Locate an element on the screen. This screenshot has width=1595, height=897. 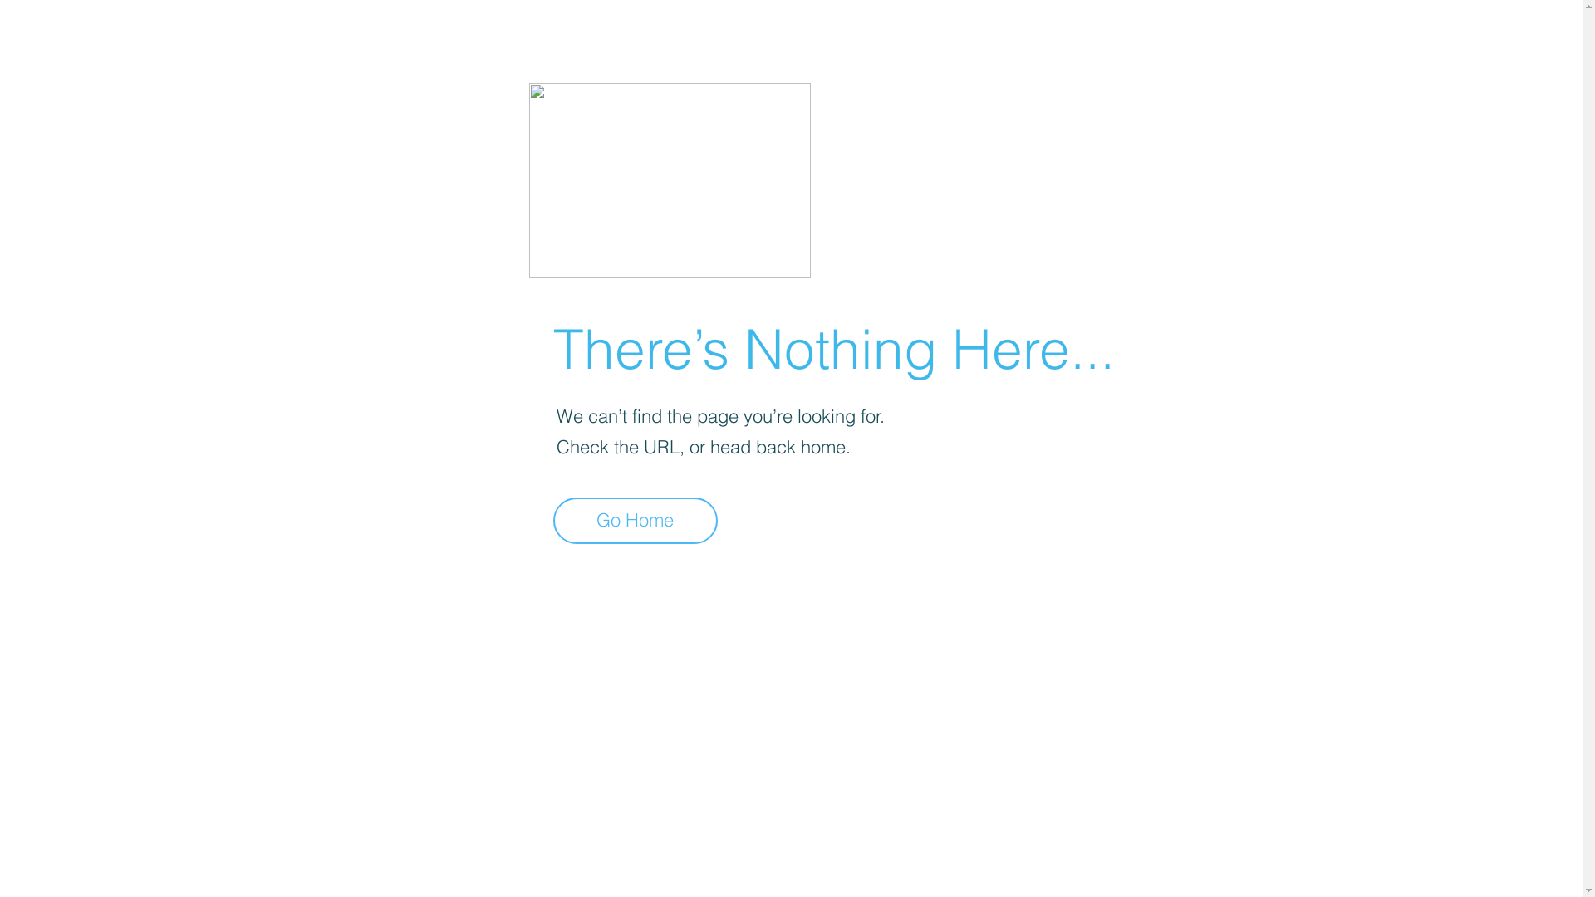
Go Home is located at coordinates (636, 521).